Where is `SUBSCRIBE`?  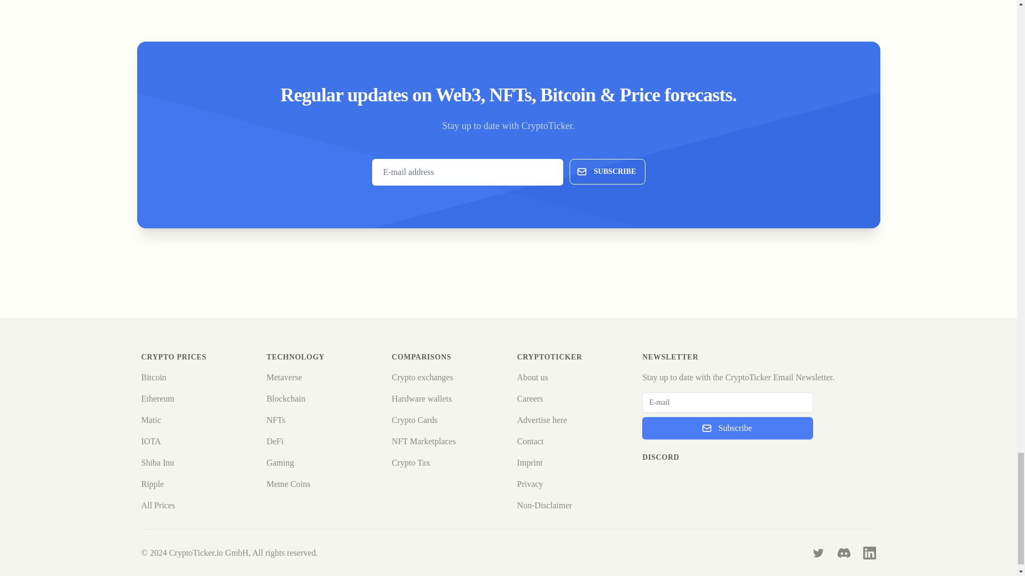 SUBSCRIBE is located at coordinates (607, 172).